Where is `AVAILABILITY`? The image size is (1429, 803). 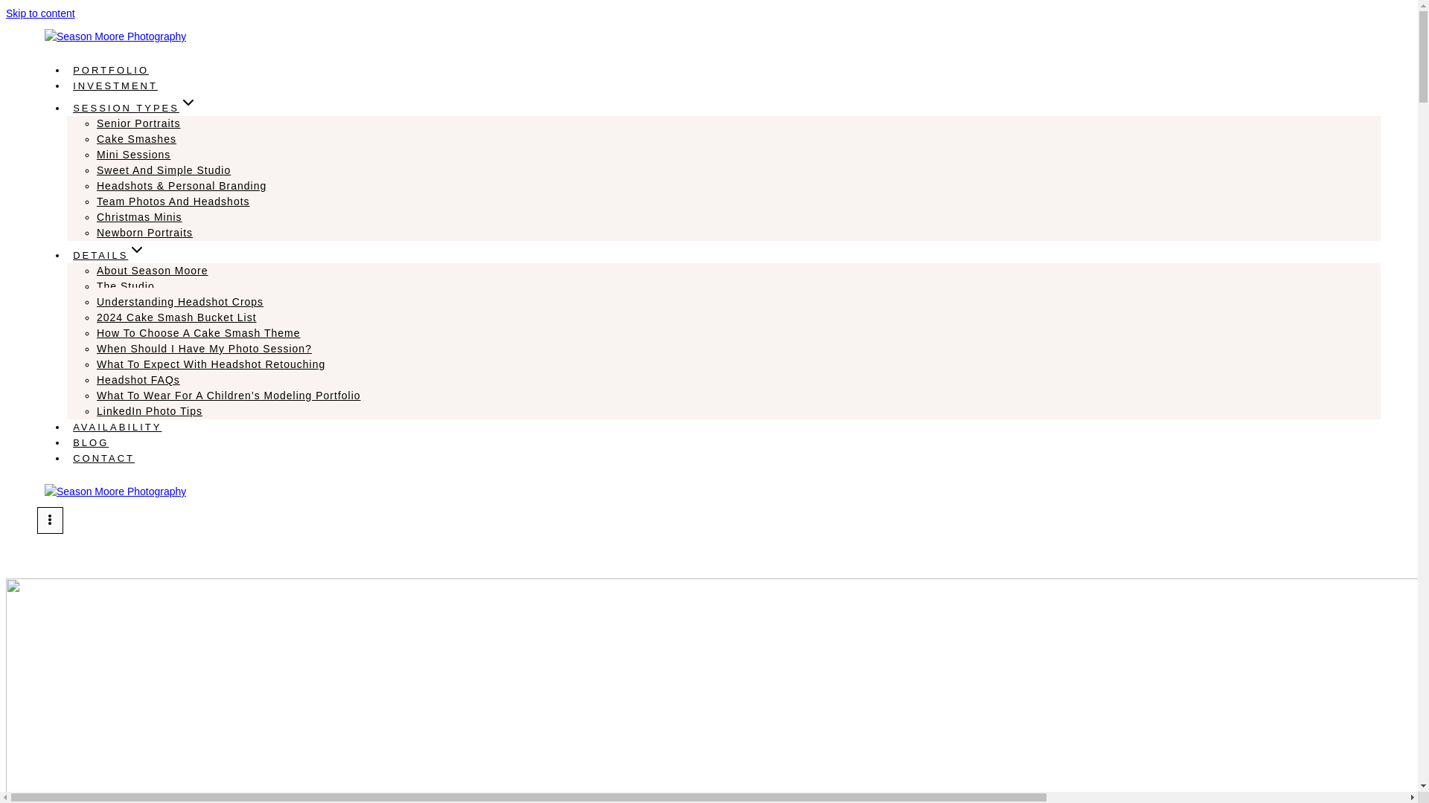 AVAILABILITY is located at coordinates (118, 427).